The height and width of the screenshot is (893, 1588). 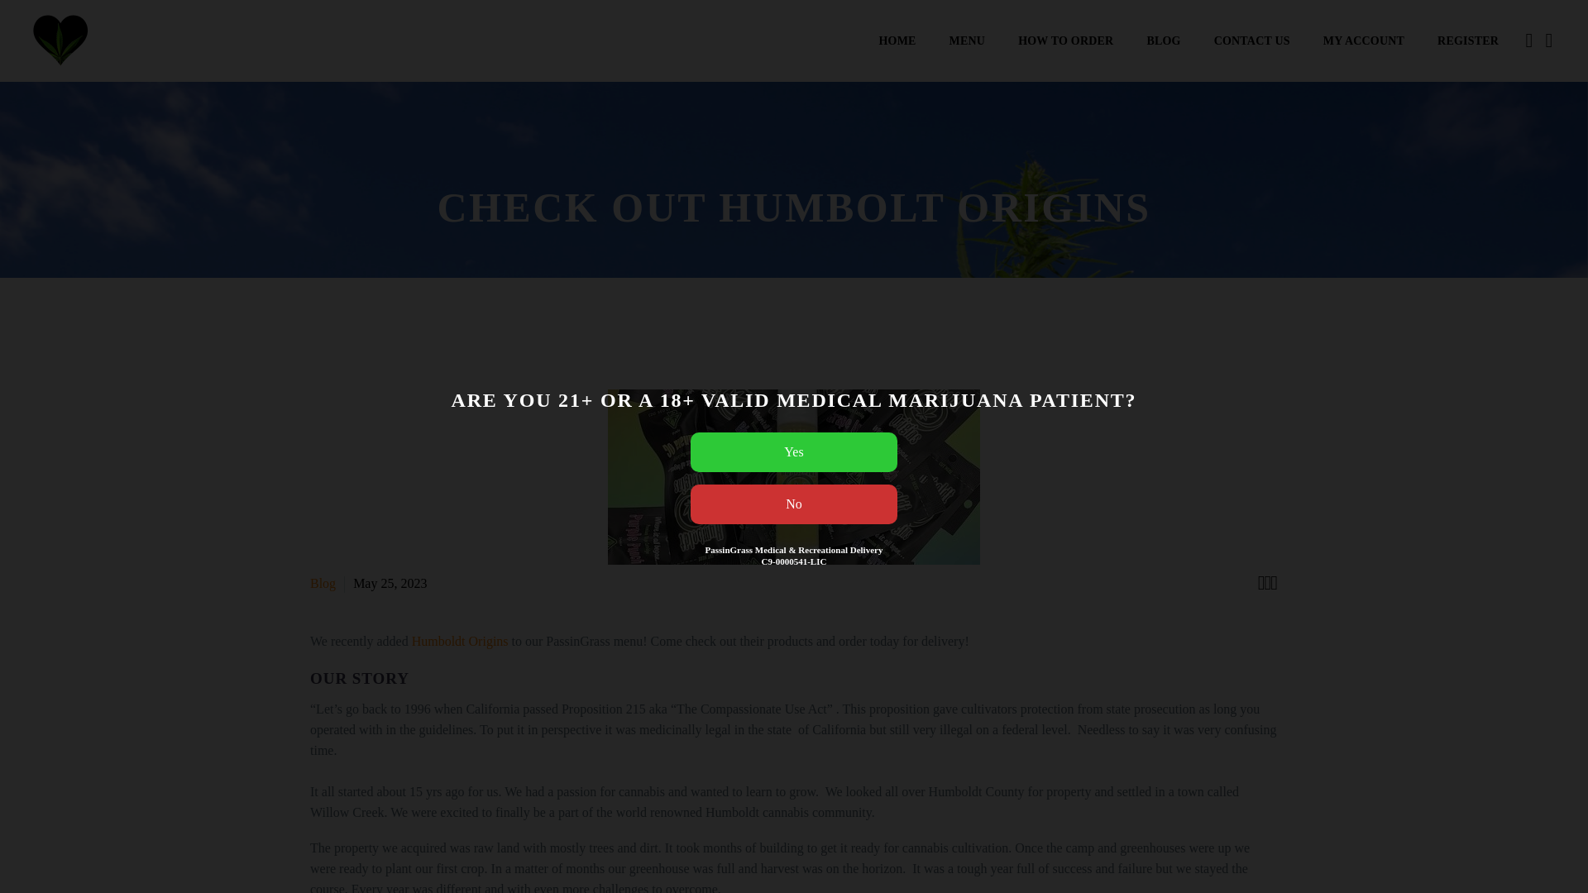 I want to click on CONTACT US, so click(x=1252, y=41).